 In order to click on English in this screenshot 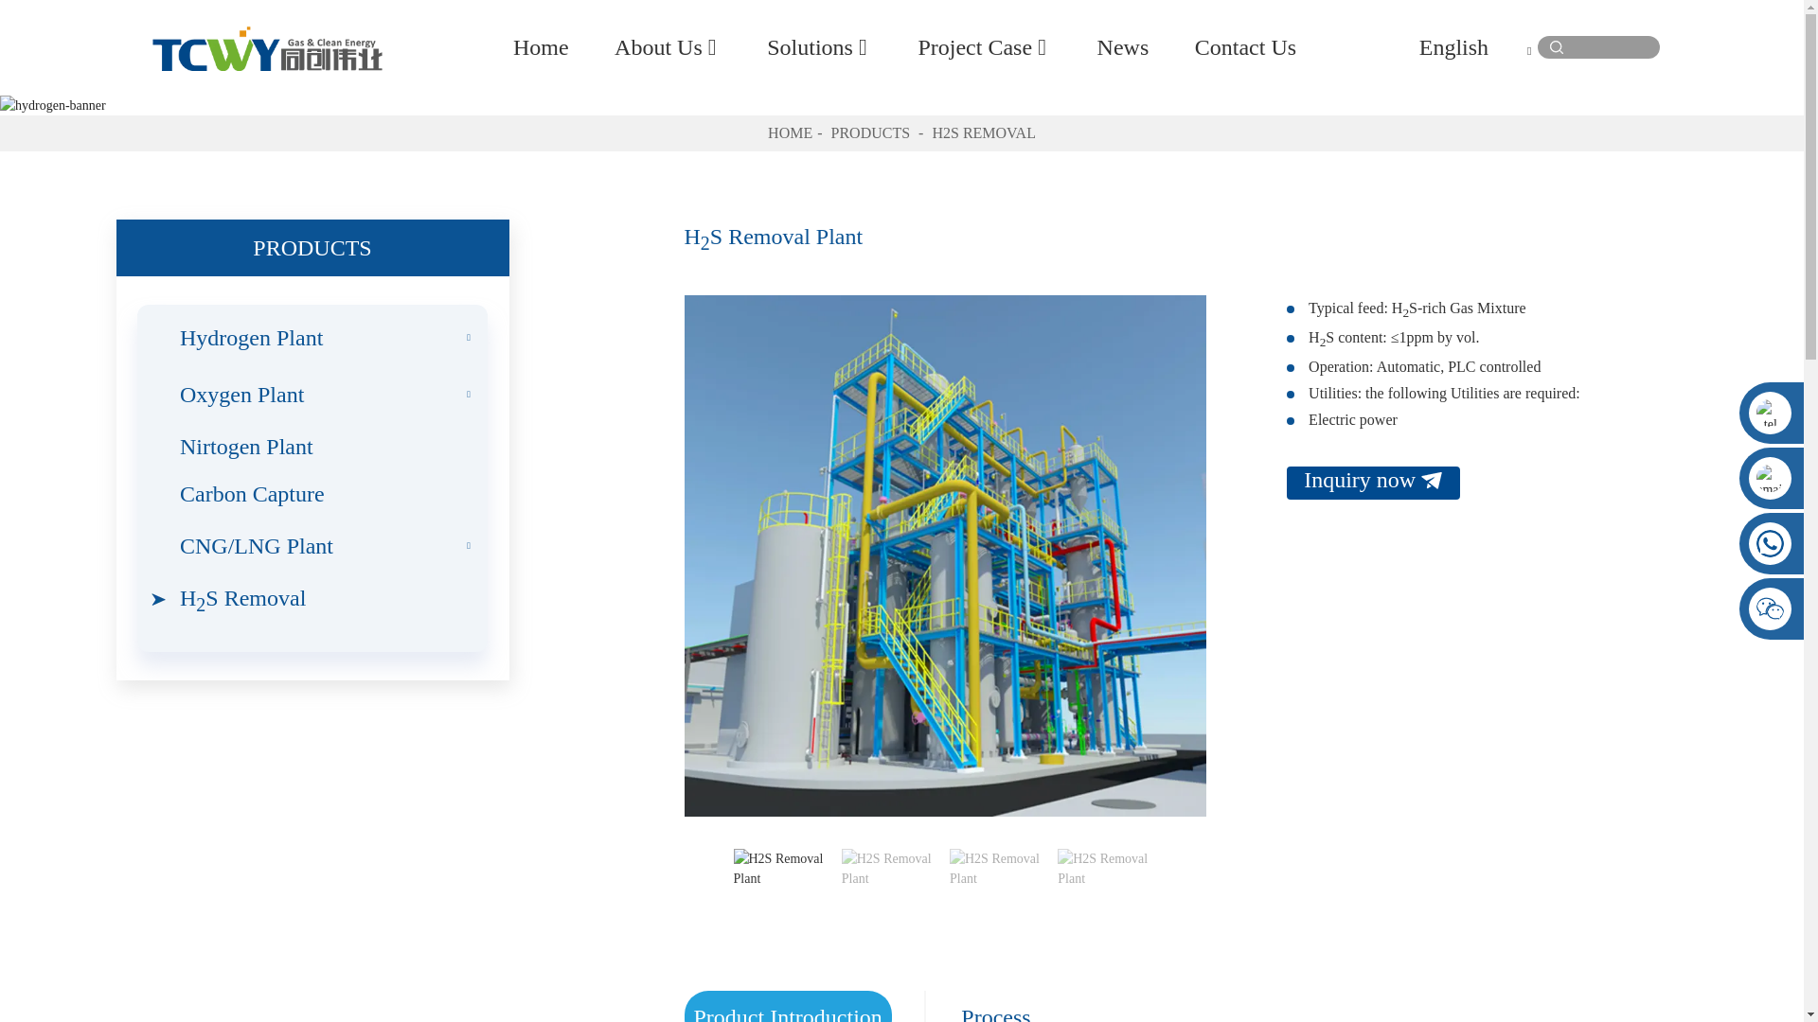, I will do `click(1475, 46)`.